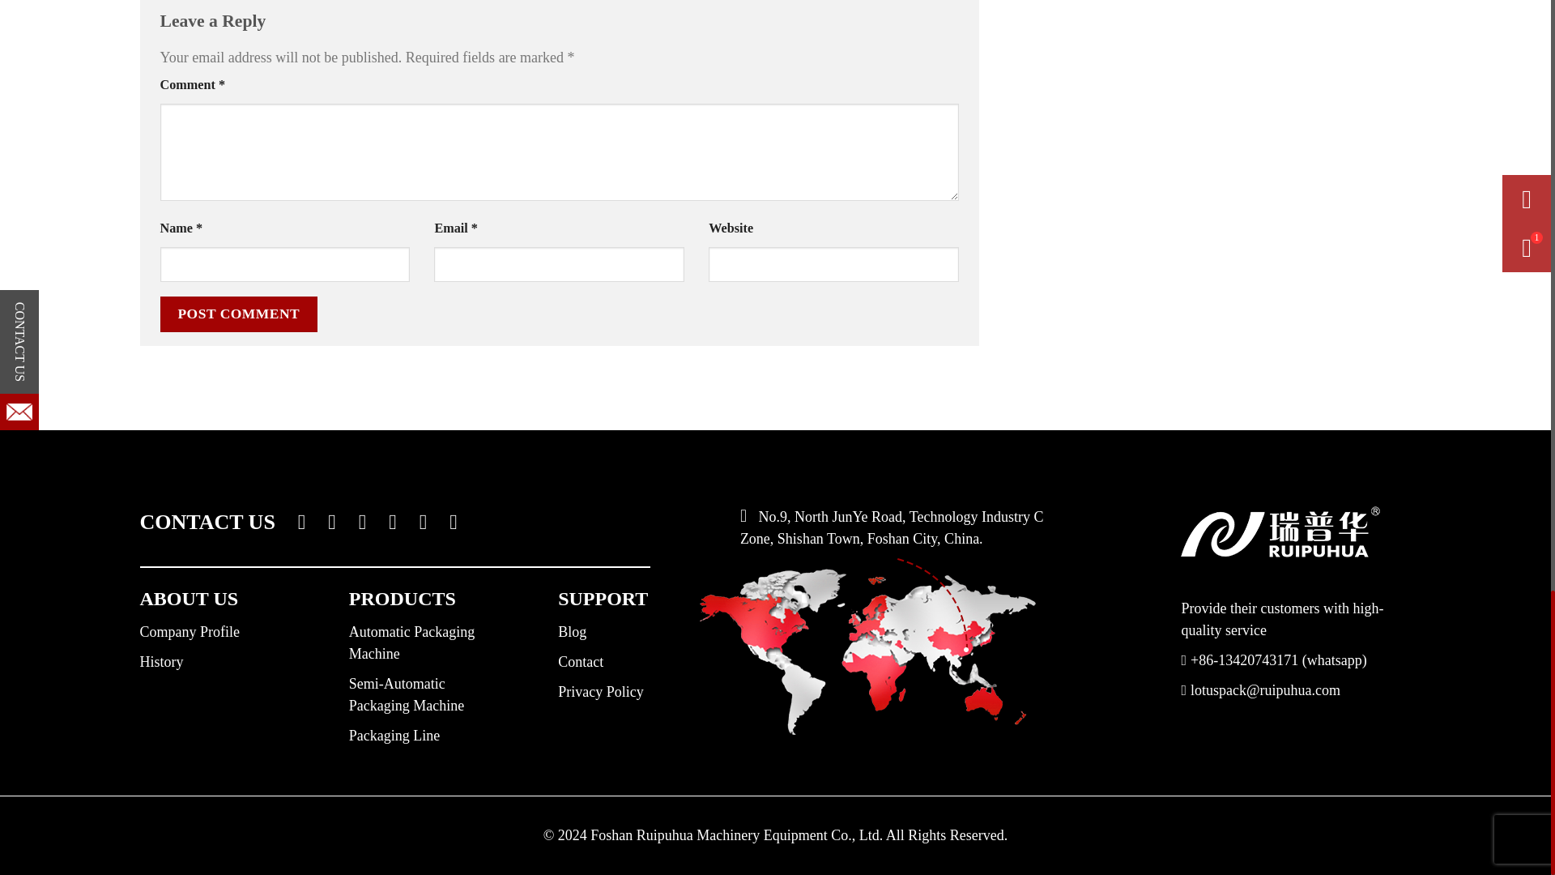  I want to click on Post Comment, so click(239, 314).